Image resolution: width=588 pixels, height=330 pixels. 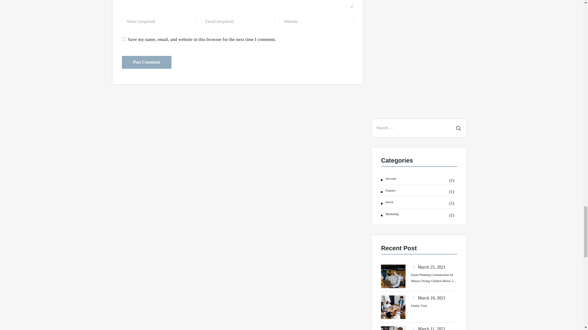 I want to click on Search, so click(x=458, y=128).